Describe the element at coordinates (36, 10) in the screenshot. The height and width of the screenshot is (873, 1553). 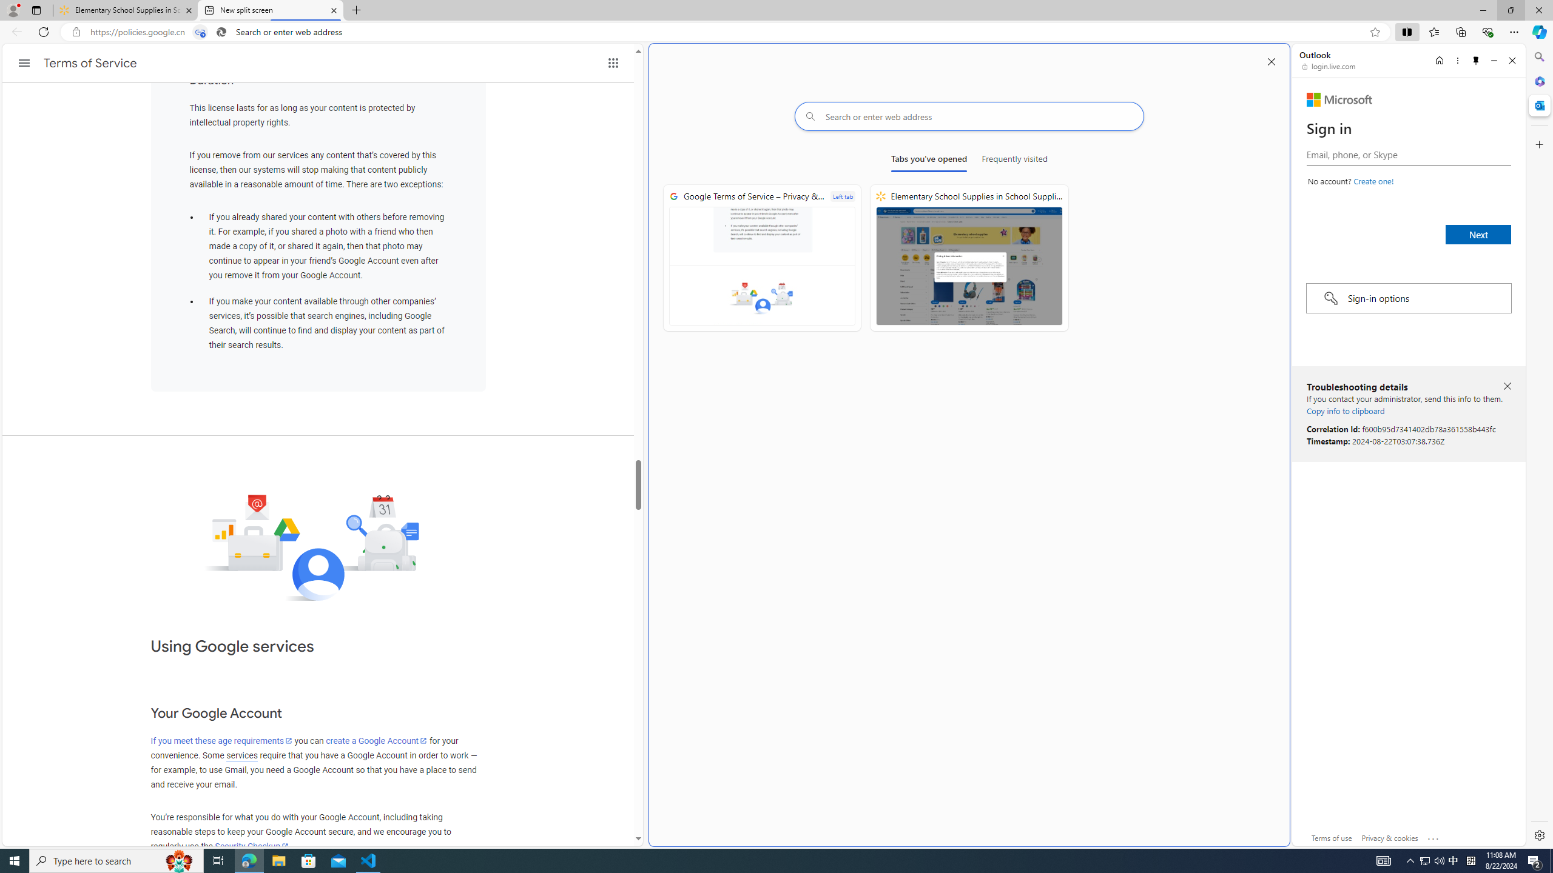
I see `Tab actions menu` at that location.